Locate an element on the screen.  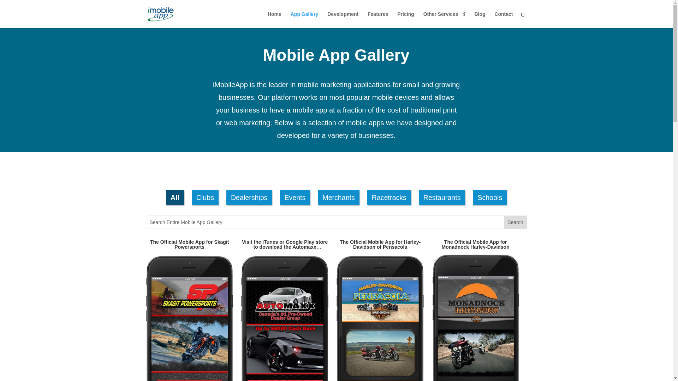
Events is located at coordinates (295, 198).